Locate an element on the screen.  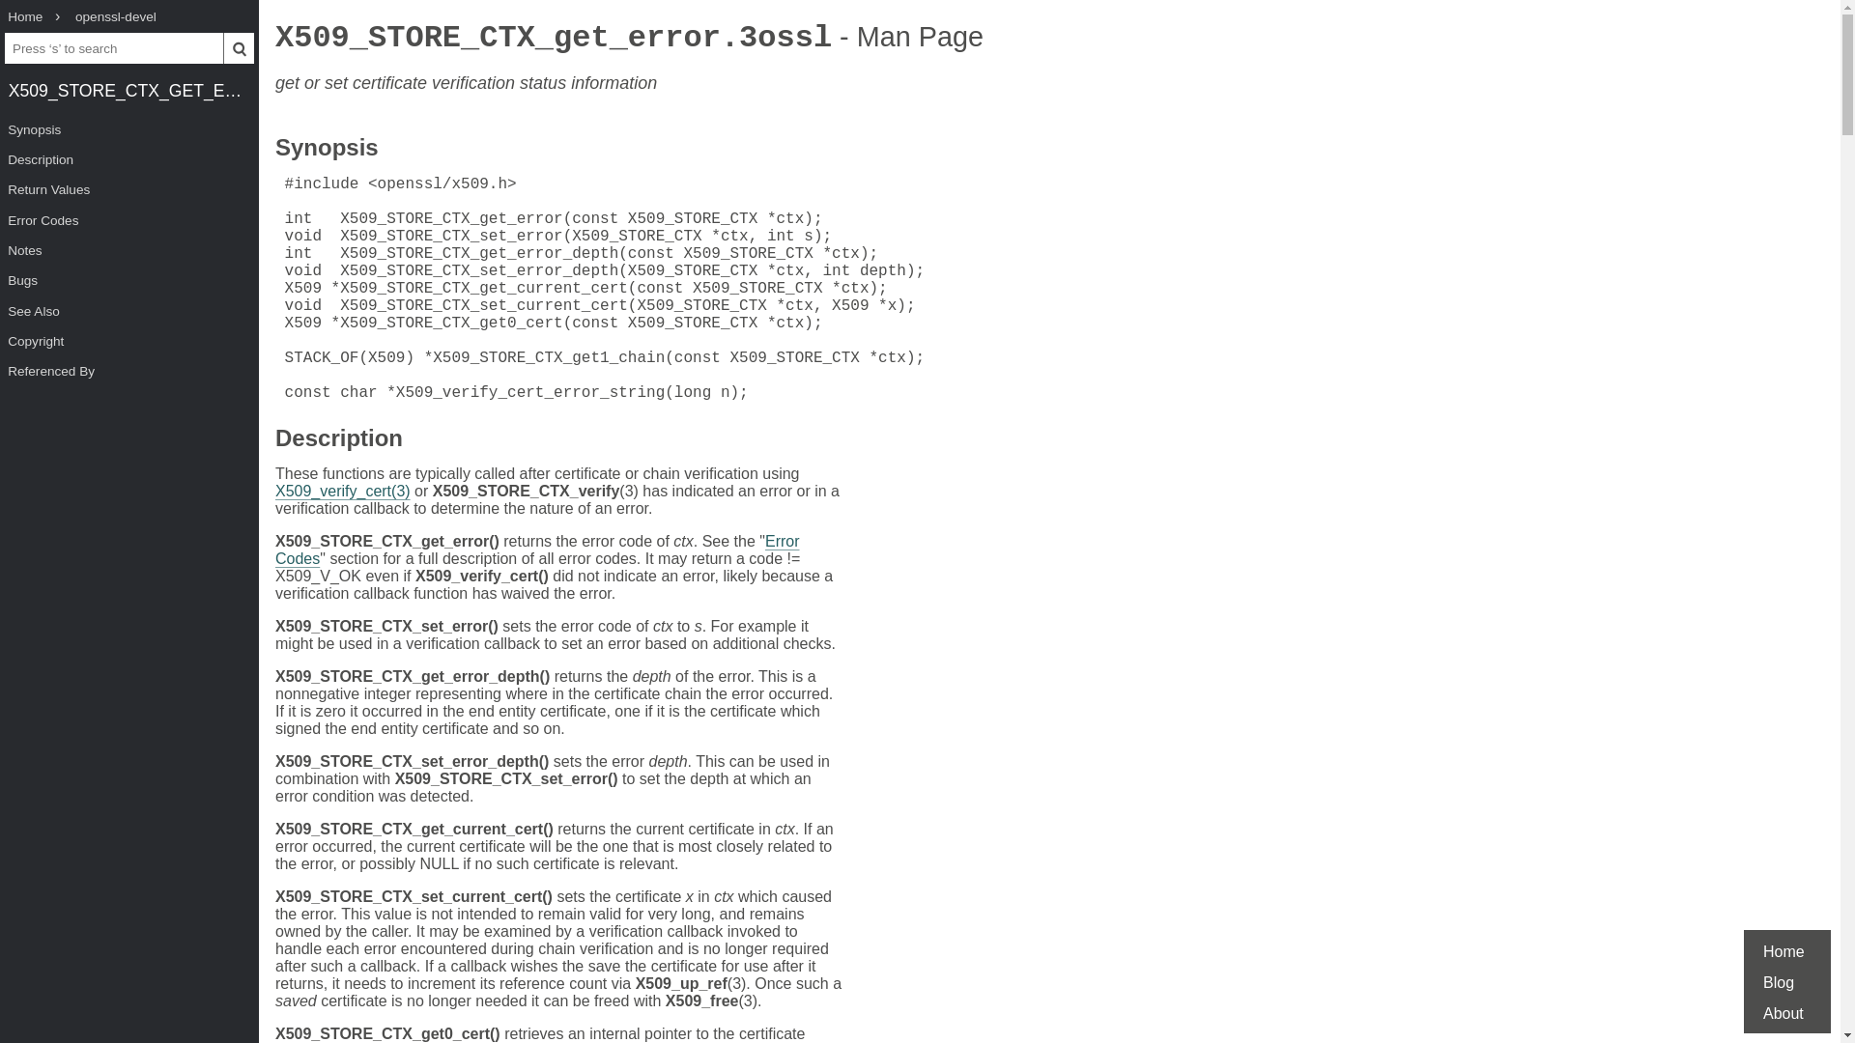
See Also is located at coordinates (129, 311).